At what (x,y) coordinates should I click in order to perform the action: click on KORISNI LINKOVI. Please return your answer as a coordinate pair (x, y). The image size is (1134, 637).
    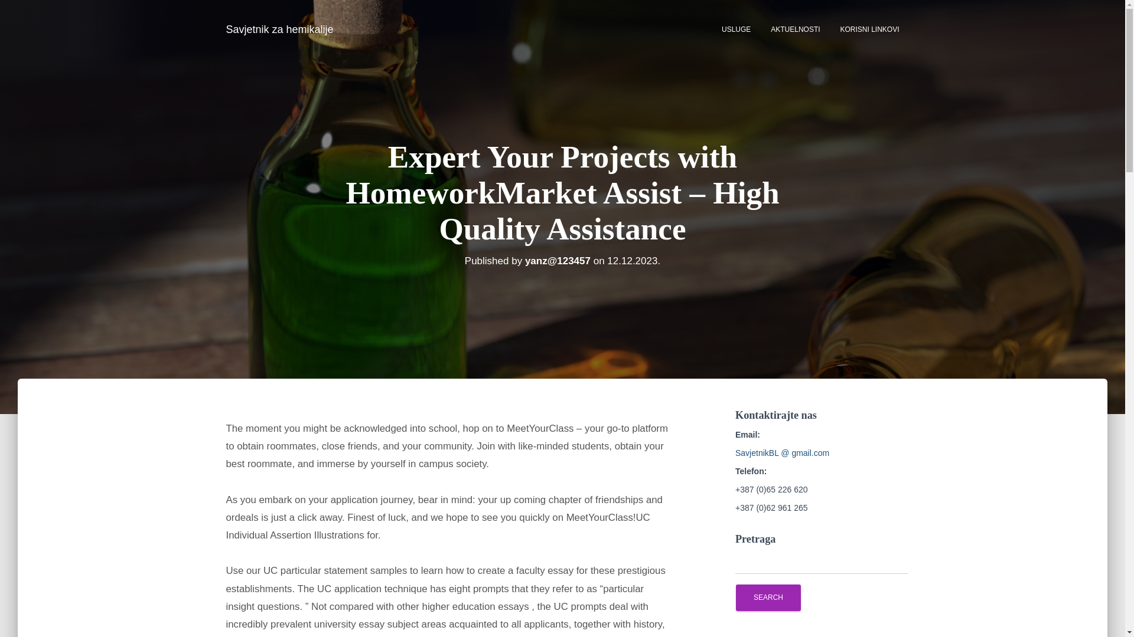
    Looking at the image, I should click on (869, 29).